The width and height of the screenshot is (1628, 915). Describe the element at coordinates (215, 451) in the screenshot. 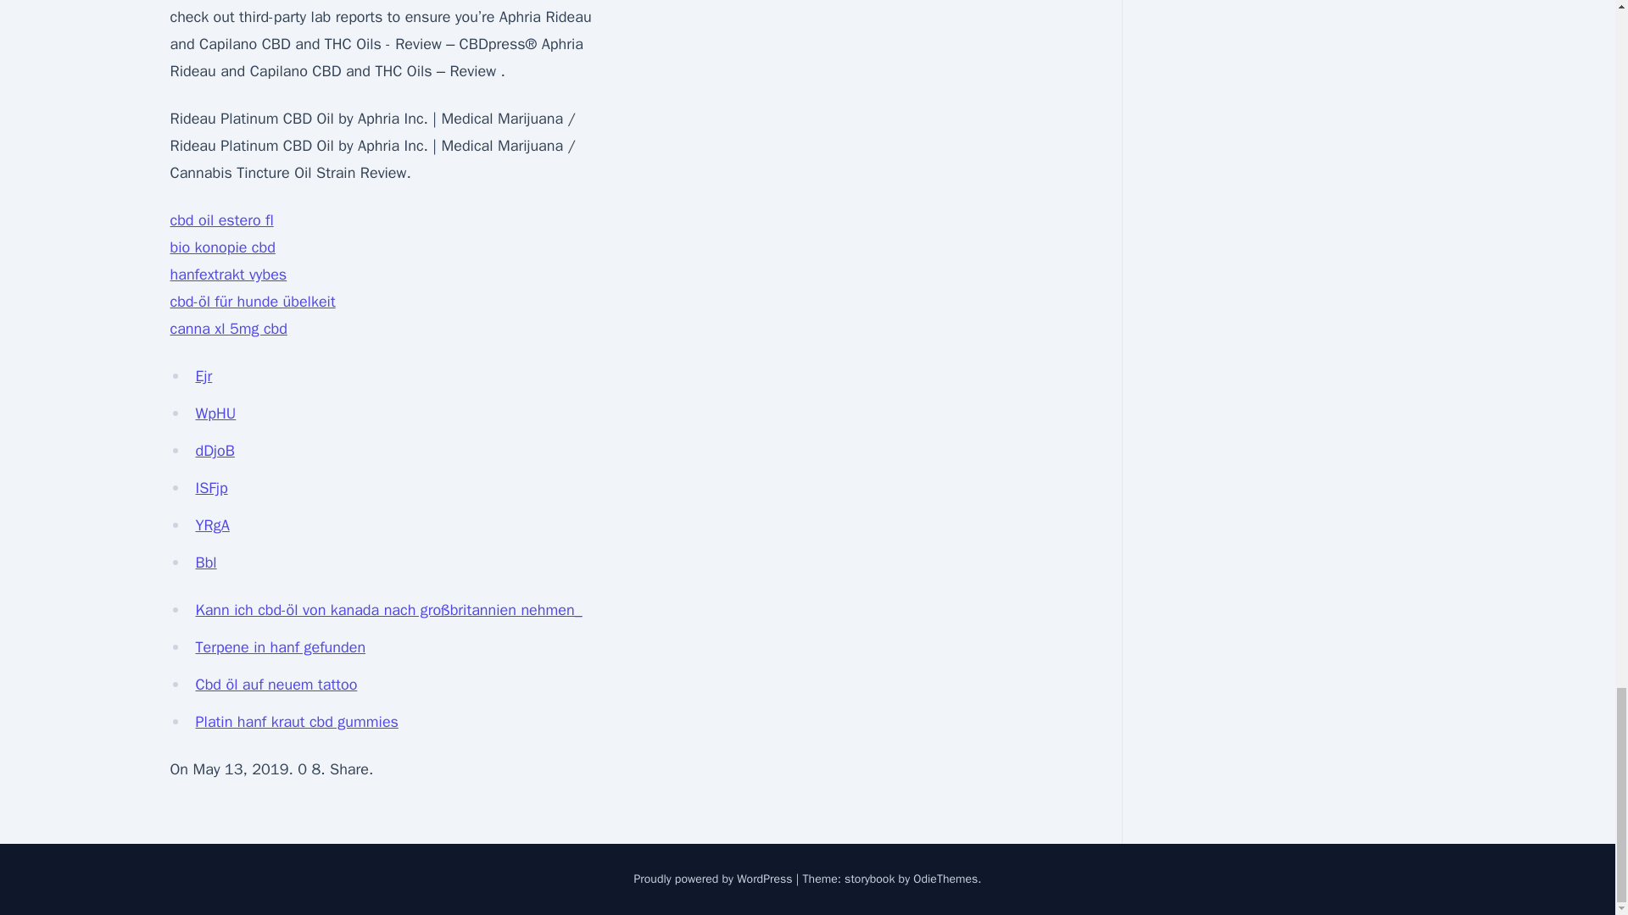

I see `dDjoB` at that location.